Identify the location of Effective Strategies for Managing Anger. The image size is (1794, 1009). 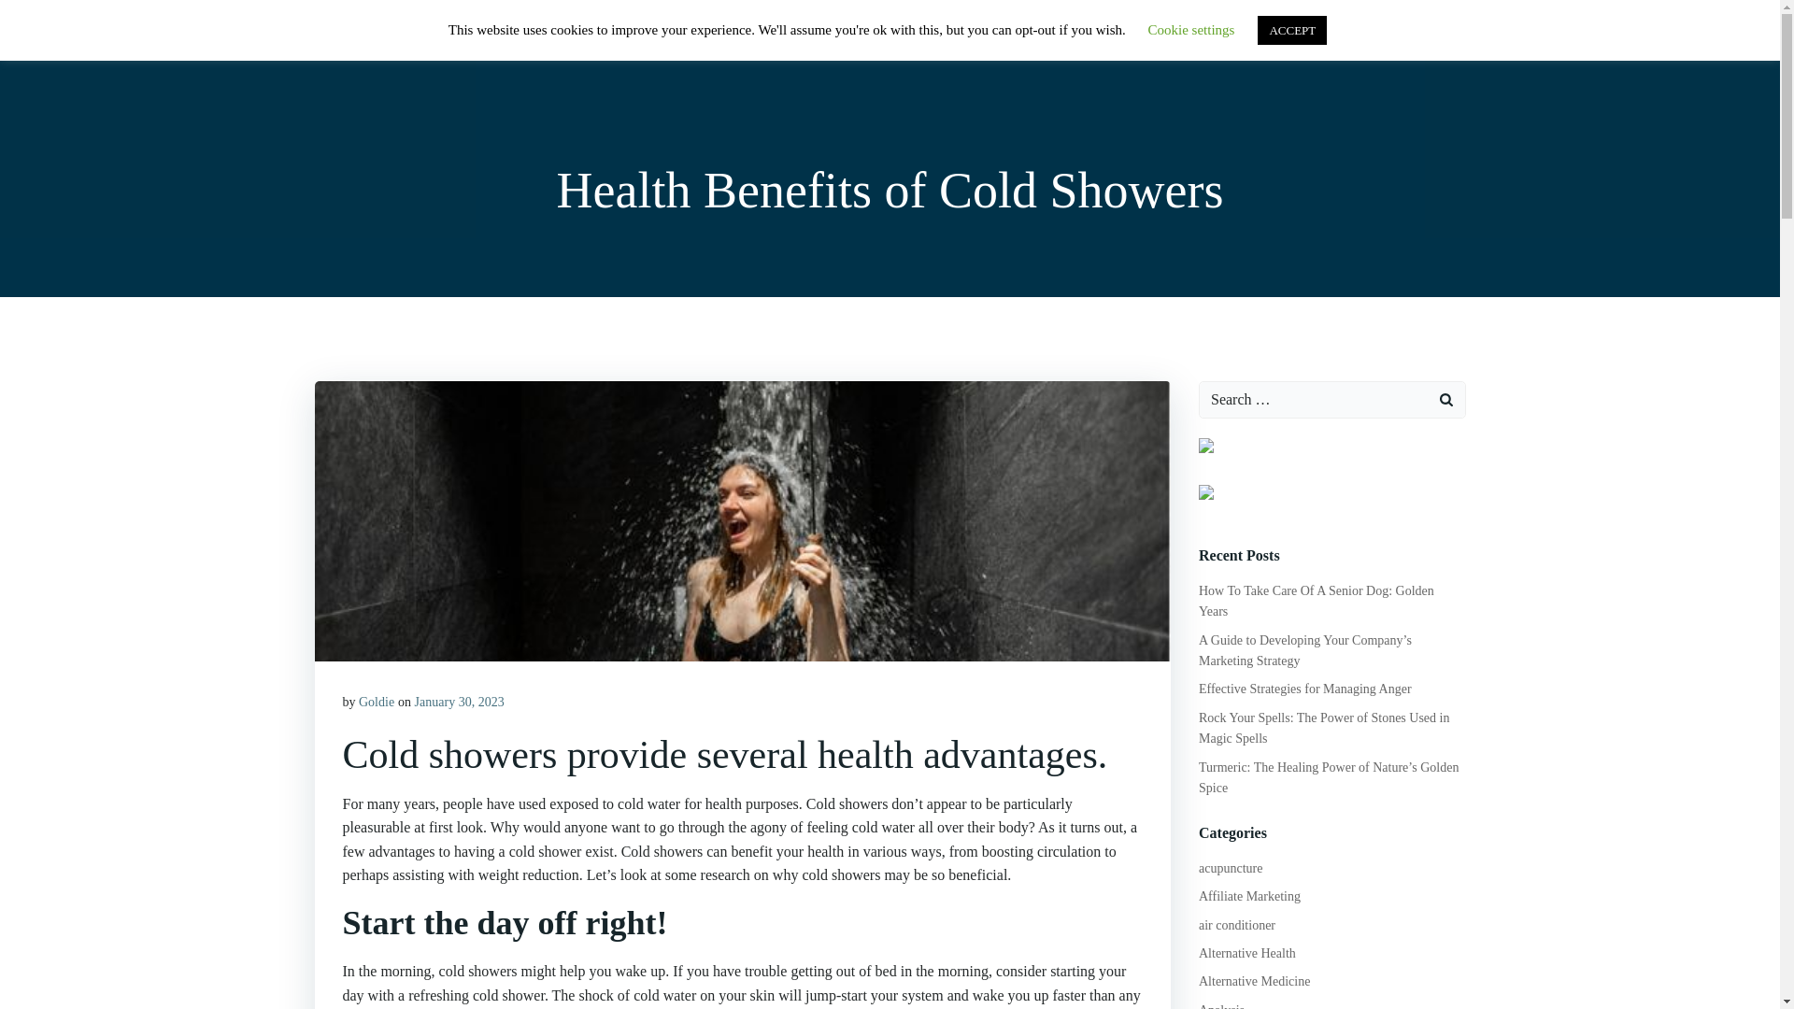
(1304, 689).